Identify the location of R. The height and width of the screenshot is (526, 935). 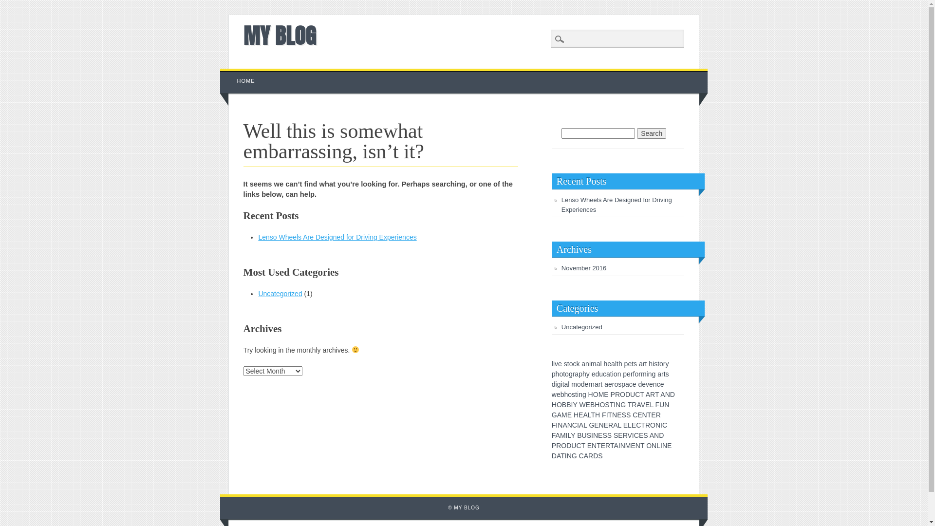
(658, 415).